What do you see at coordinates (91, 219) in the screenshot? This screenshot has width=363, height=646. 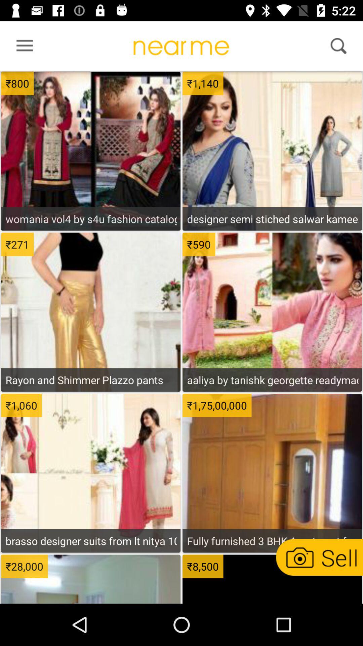 I see `jump to the womania vol4 by icon` at bounding box center [91, 219].